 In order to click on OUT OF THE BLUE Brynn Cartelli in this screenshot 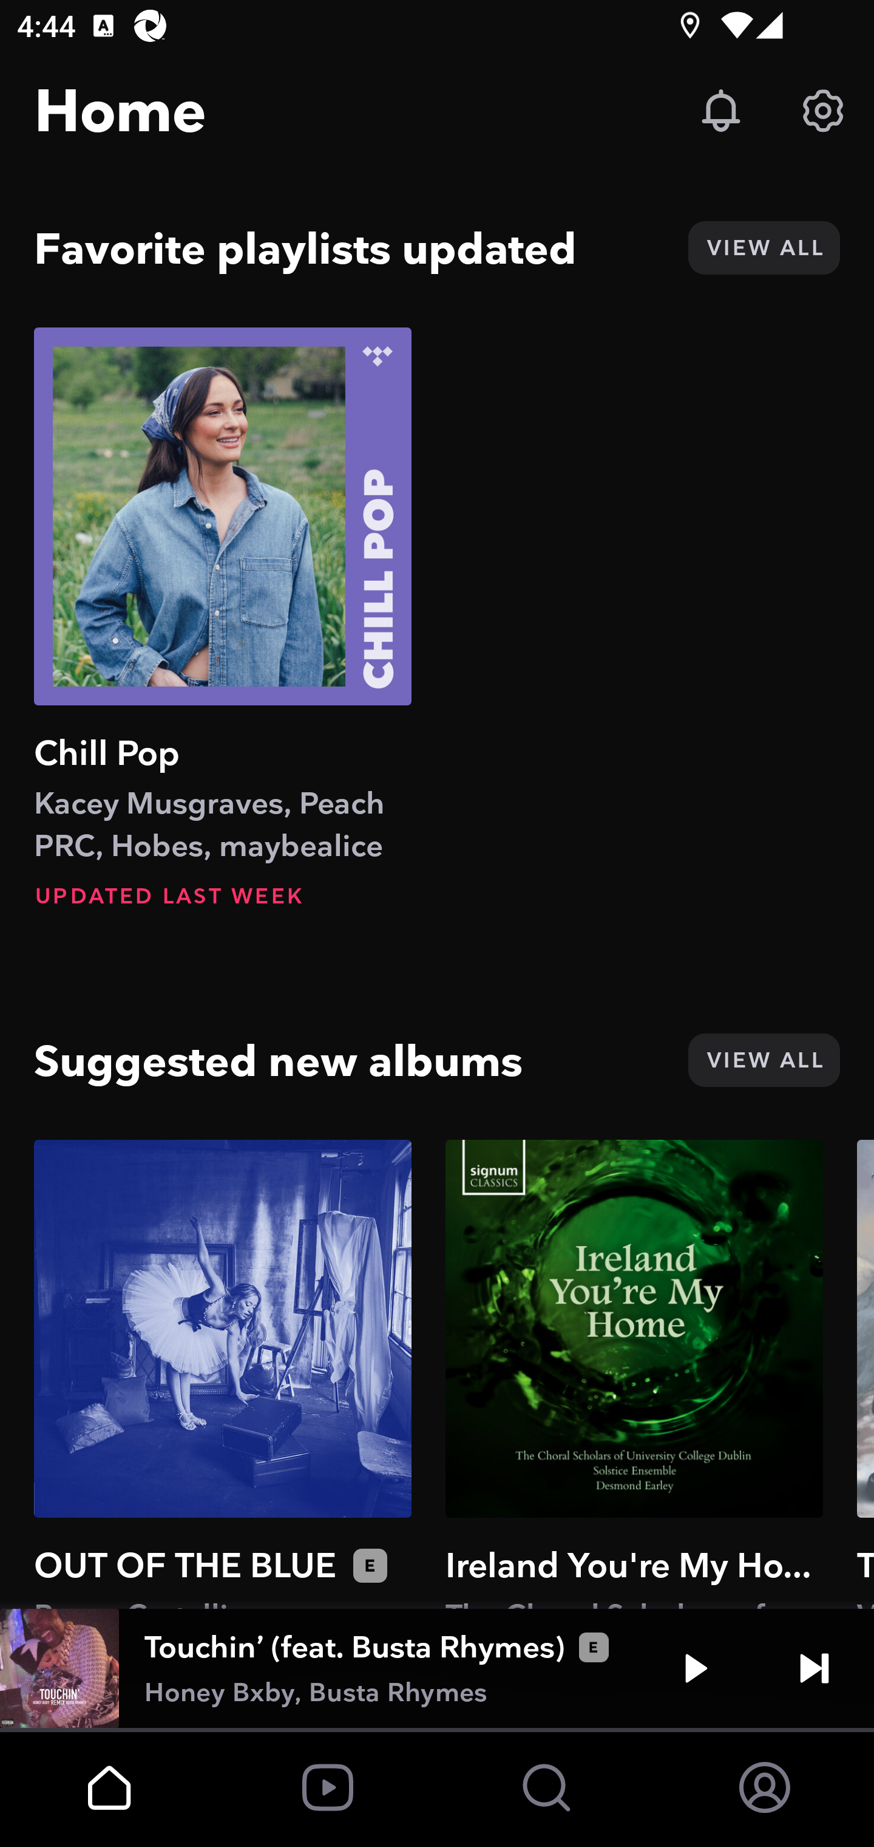, I will do `click(223, 1374)`.